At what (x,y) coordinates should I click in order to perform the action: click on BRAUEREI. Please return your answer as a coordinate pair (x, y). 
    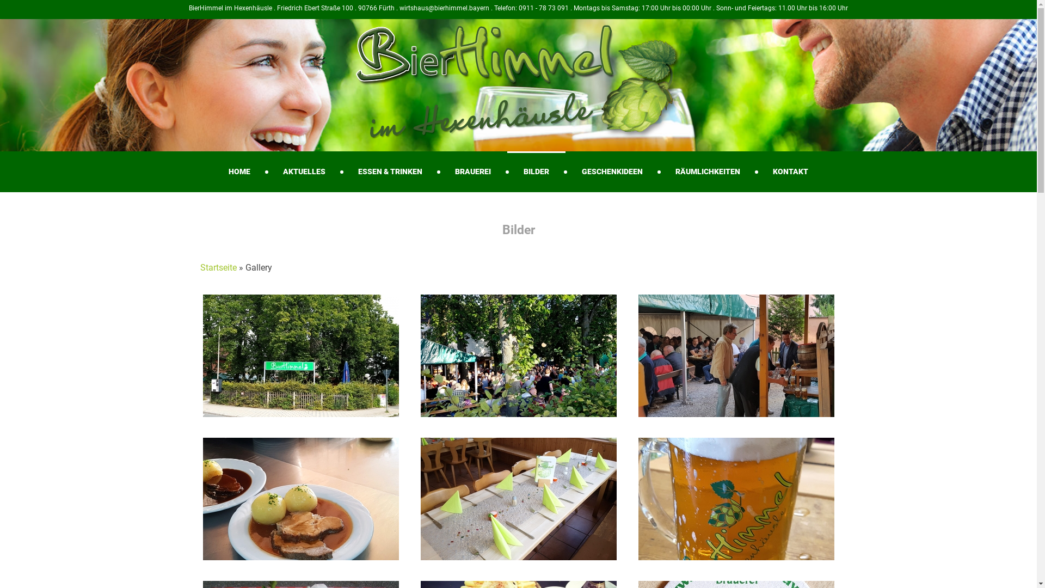
    Looking at the image, I should click on (473, 170).